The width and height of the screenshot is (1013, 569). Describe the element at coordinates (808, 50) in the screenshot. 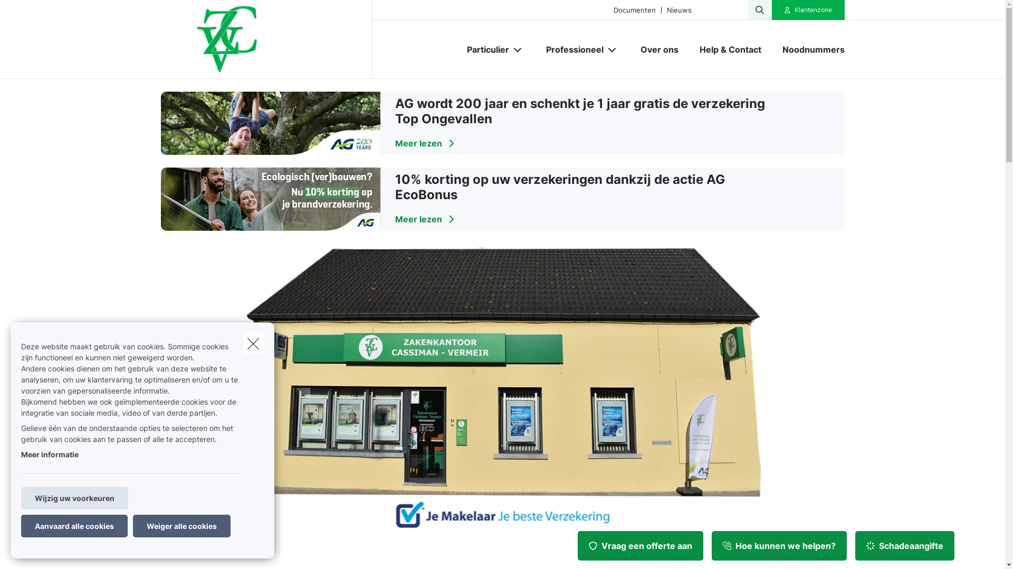

I see `Noodnummers` at that location.